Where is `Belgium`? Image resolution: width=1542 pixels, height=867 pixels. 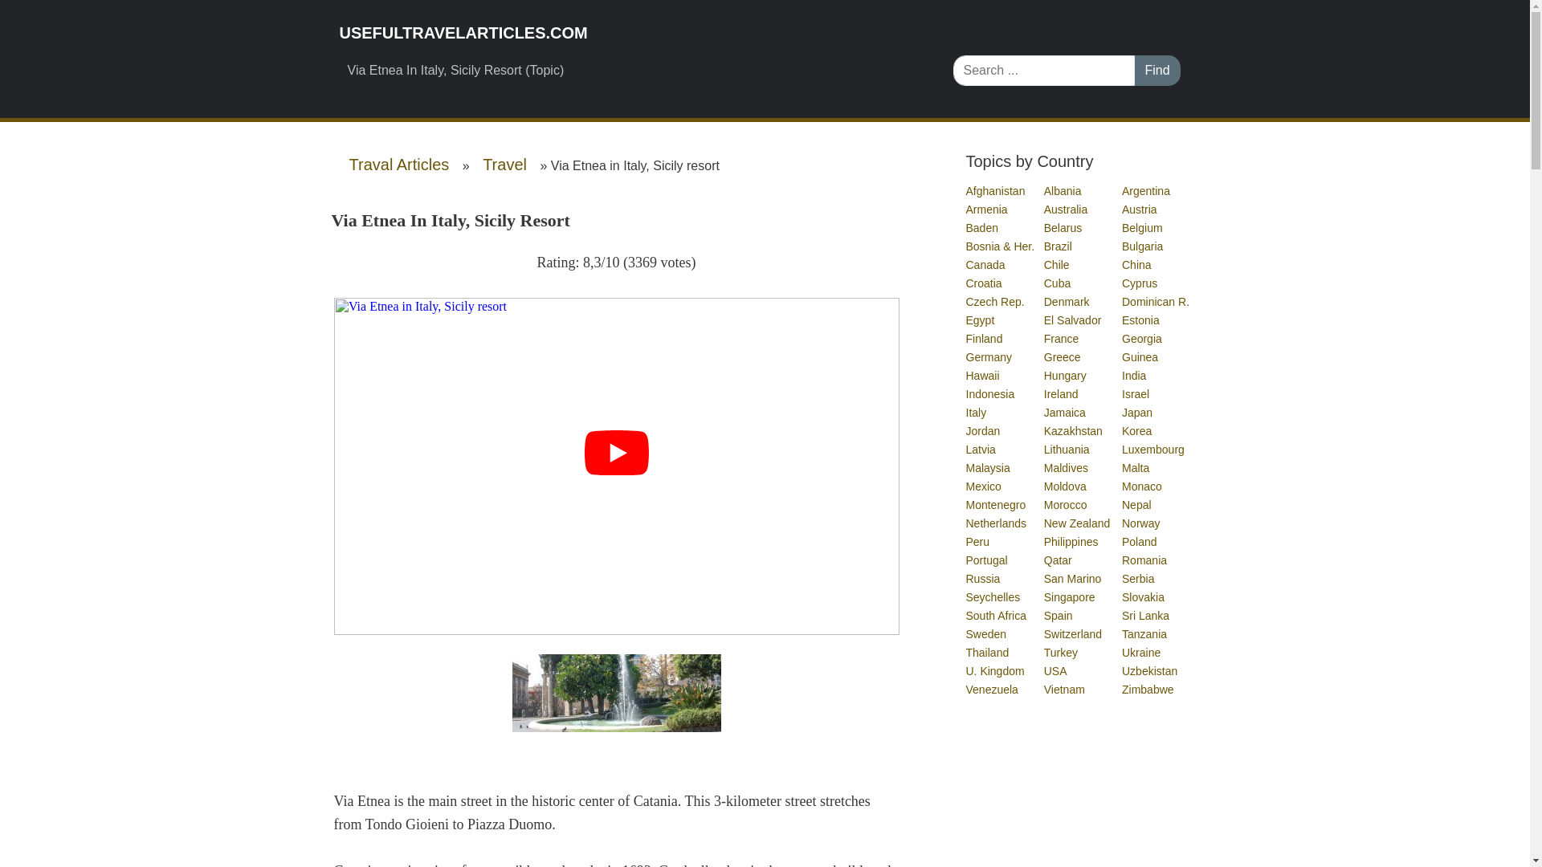
Belgium is located at coordinates (1143, 228).